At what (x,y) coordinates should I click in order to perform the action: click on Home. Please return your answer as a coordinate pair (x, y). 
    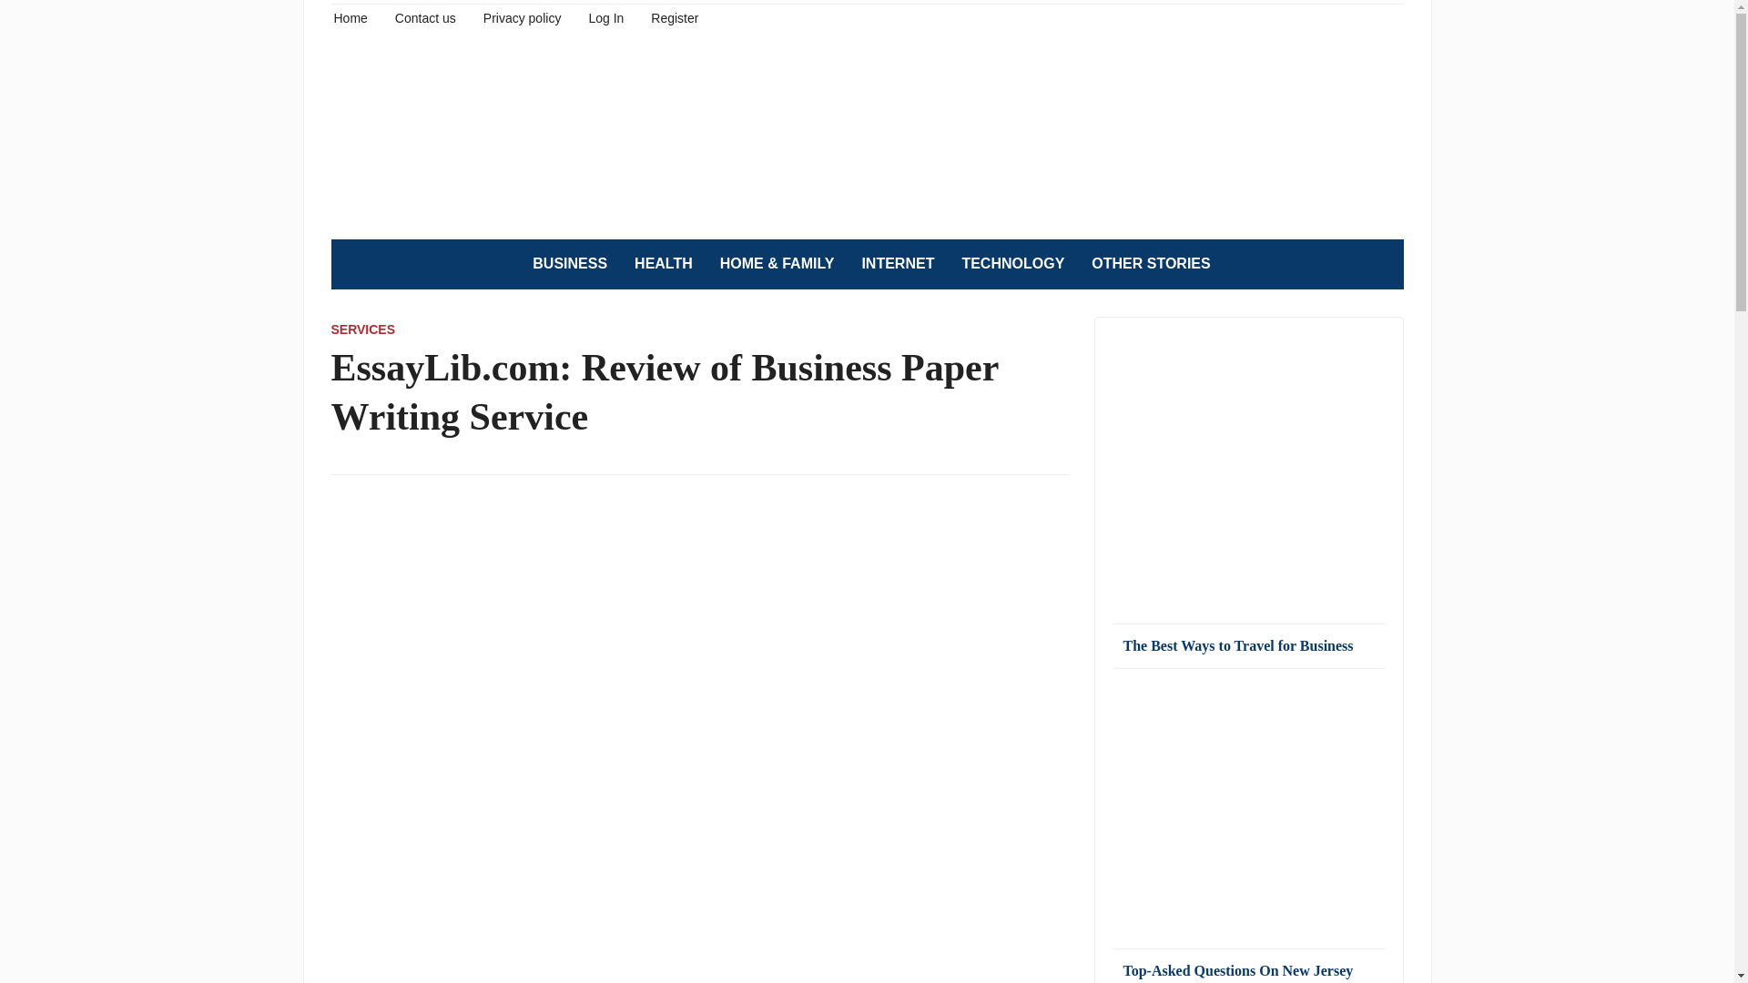
    Looking at the image, I should click on (350, 16).